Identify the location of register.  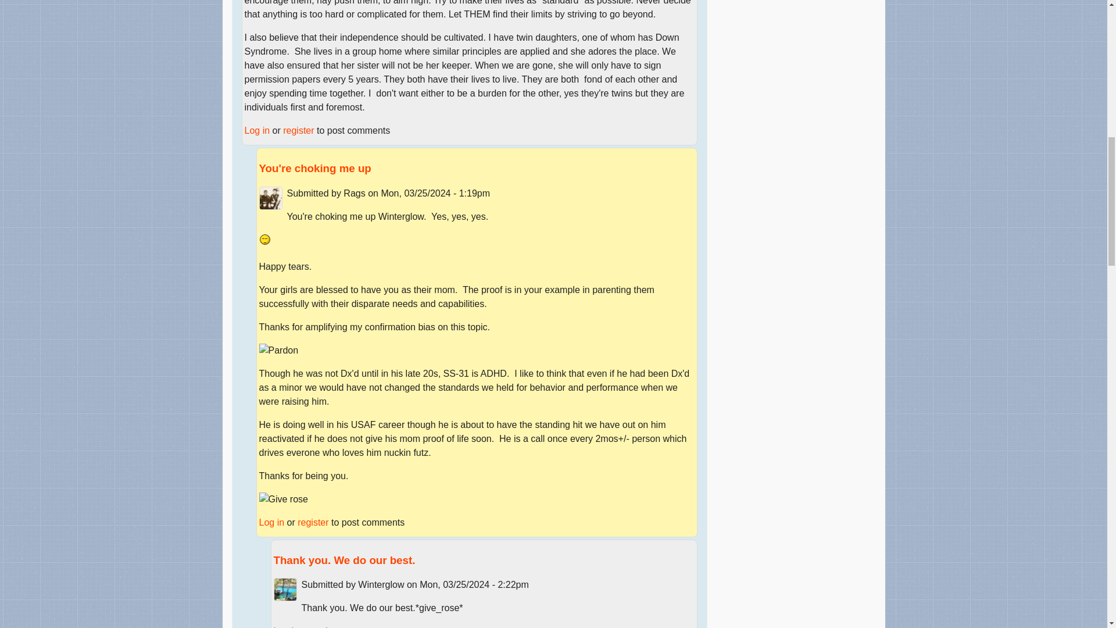
(298, 130).